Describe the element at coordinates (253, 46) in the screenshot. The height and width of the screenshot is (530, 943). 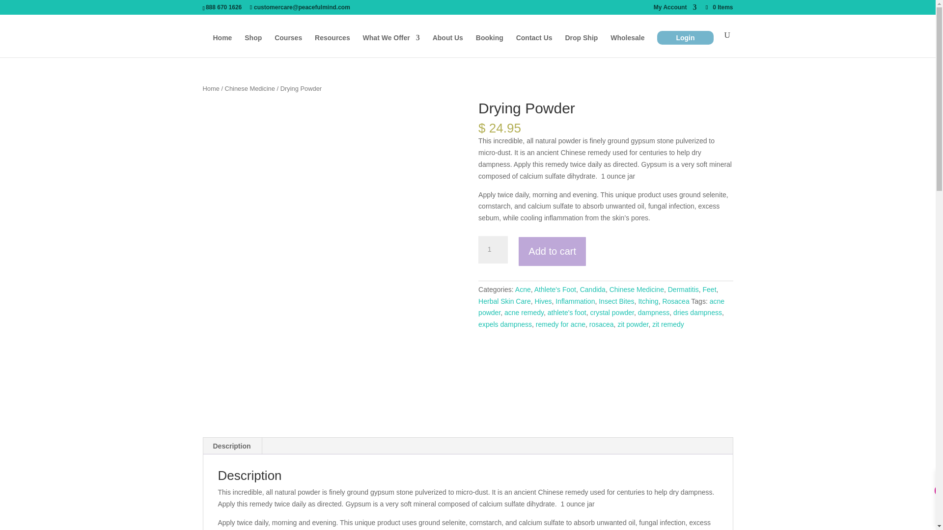
I see `Shop` at that location.